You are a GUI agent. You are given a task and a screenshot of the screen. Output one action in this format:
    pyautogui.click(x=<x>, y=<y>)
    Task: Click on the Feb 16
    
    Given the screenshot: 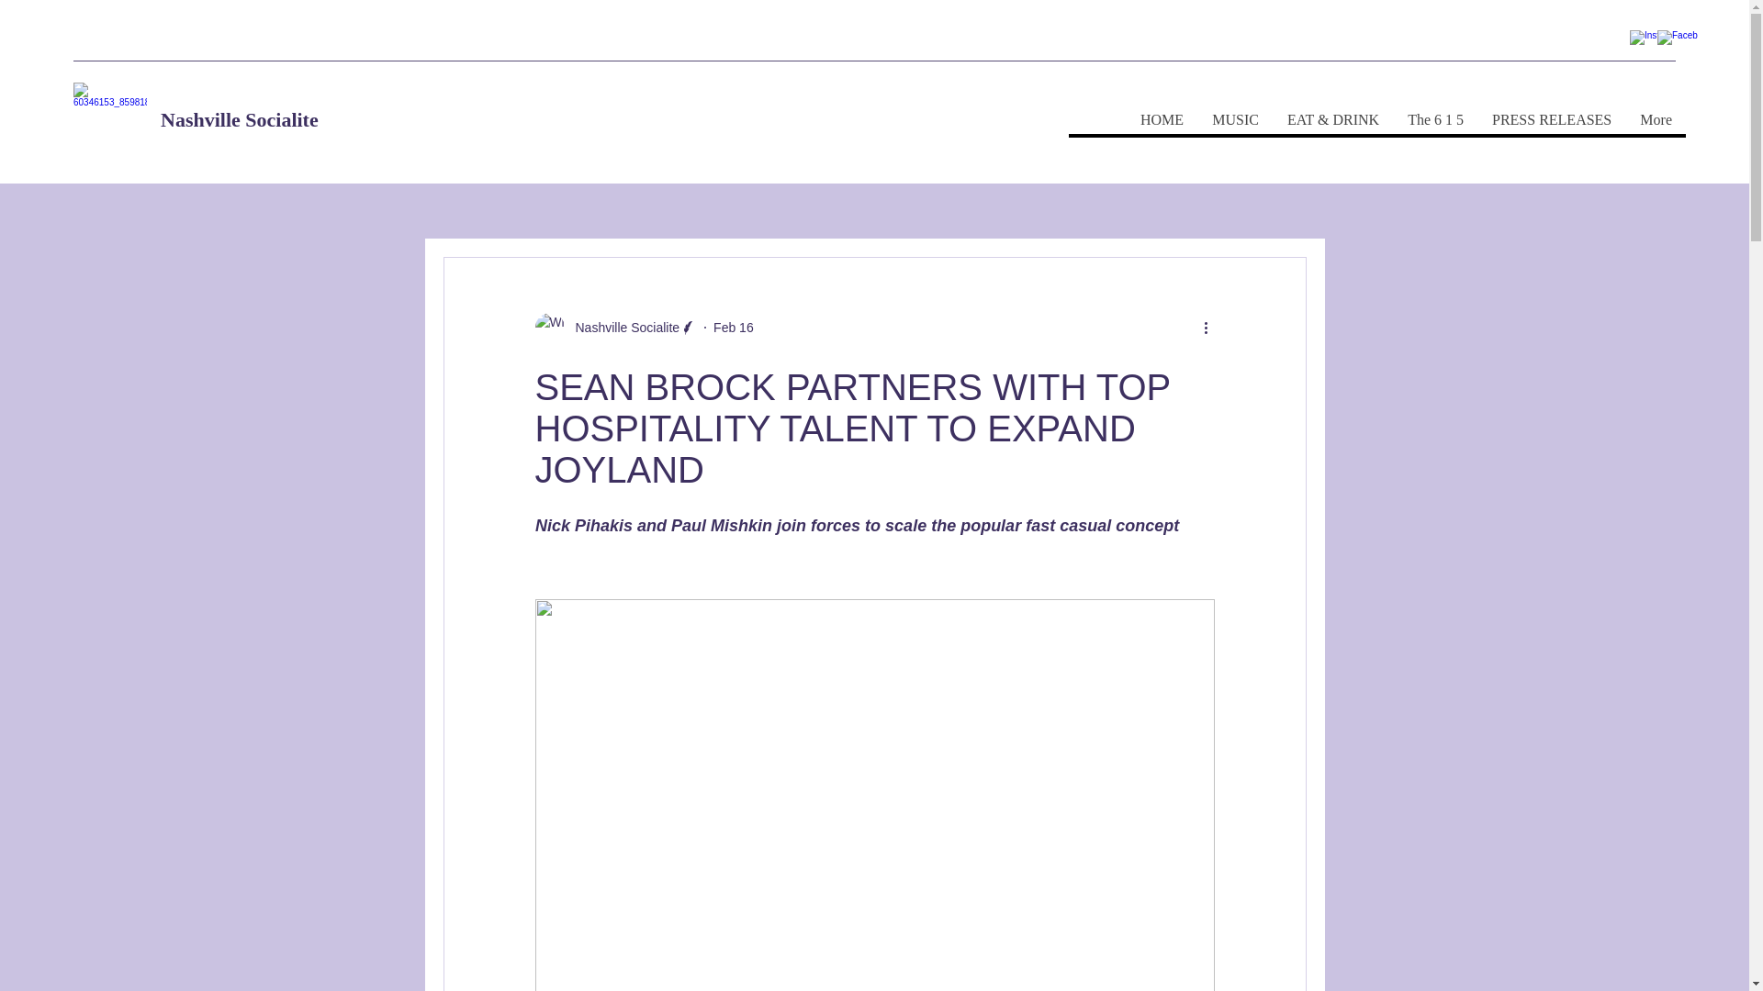 What is the action you would take?
    pyautogui.click(x=734, y=326)
    